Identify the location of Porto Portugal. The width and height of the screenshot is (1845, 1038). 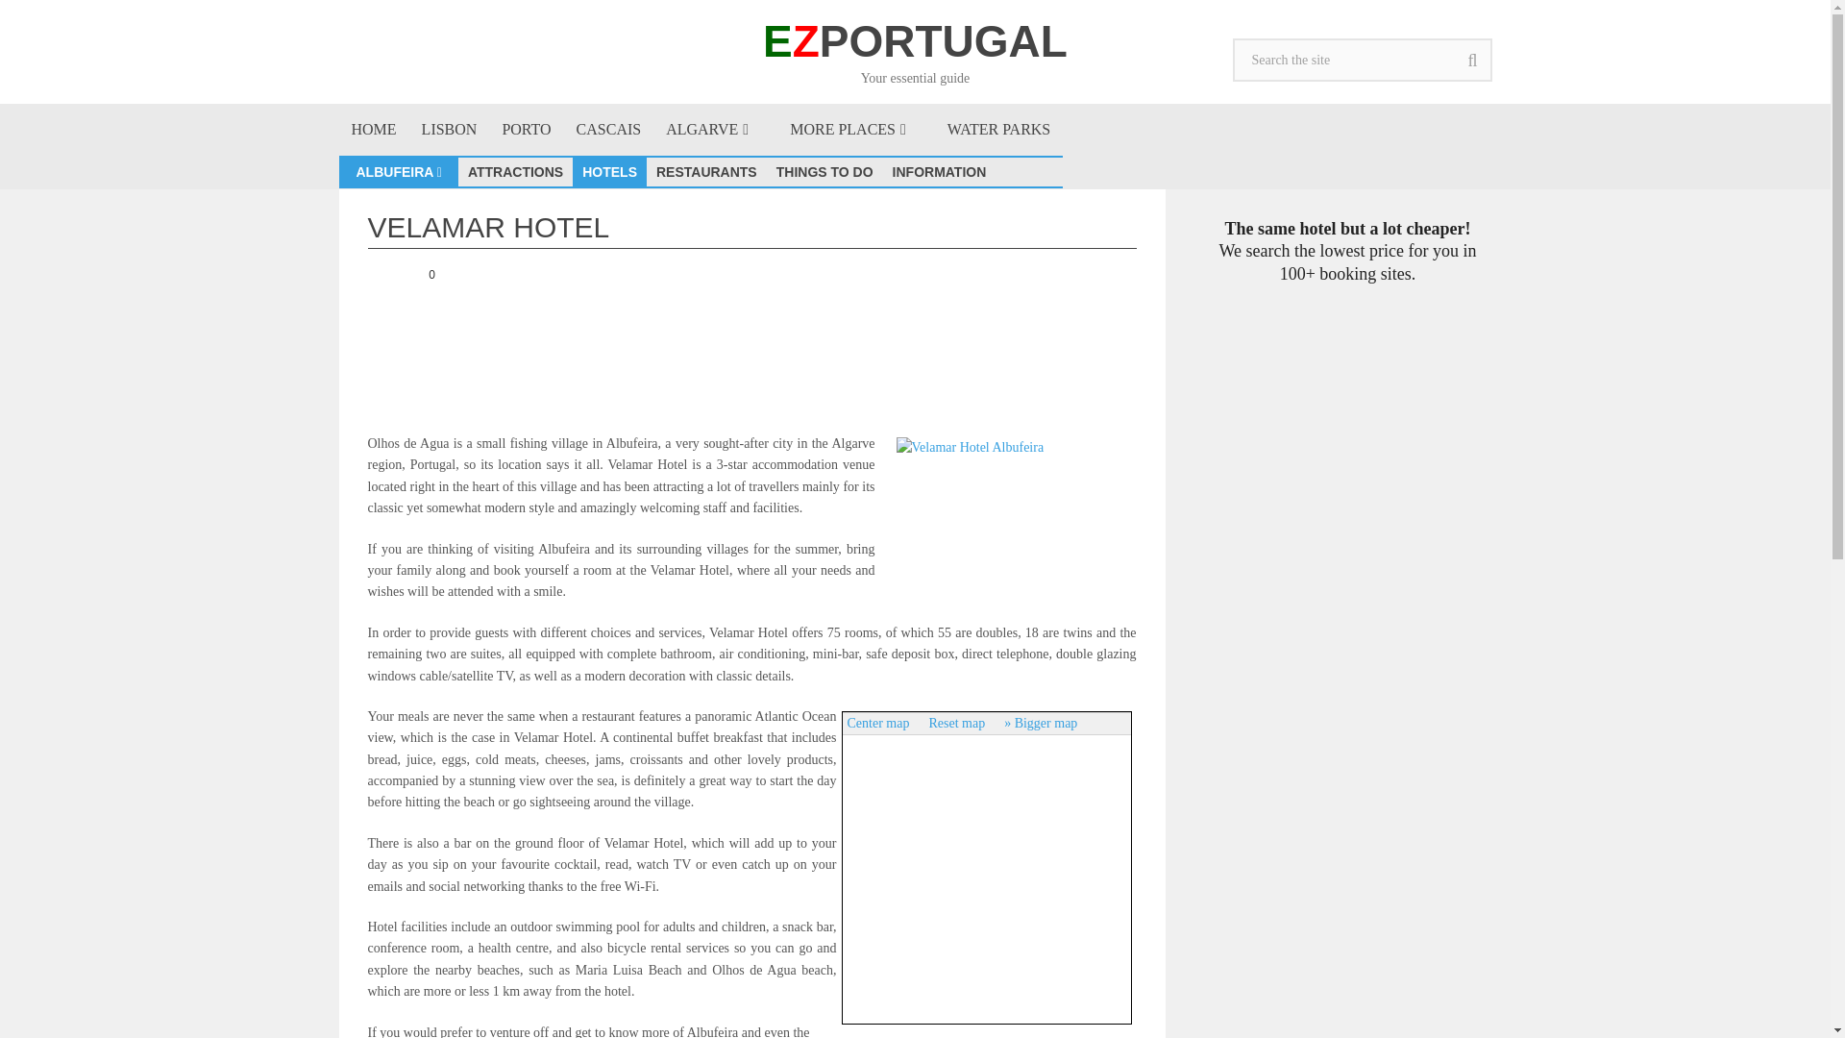
(525, 129).